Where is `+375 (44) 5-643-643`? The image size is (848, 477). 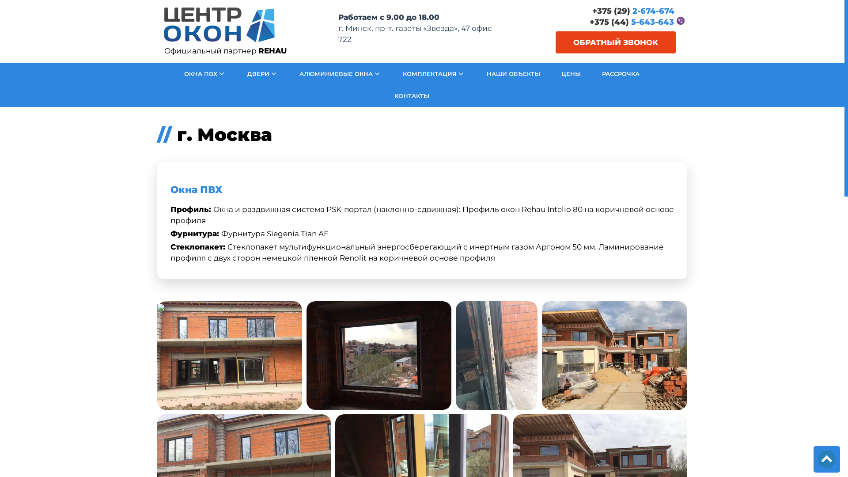
+375 (44) 5-643-643 is located at coordinates (632, 22).